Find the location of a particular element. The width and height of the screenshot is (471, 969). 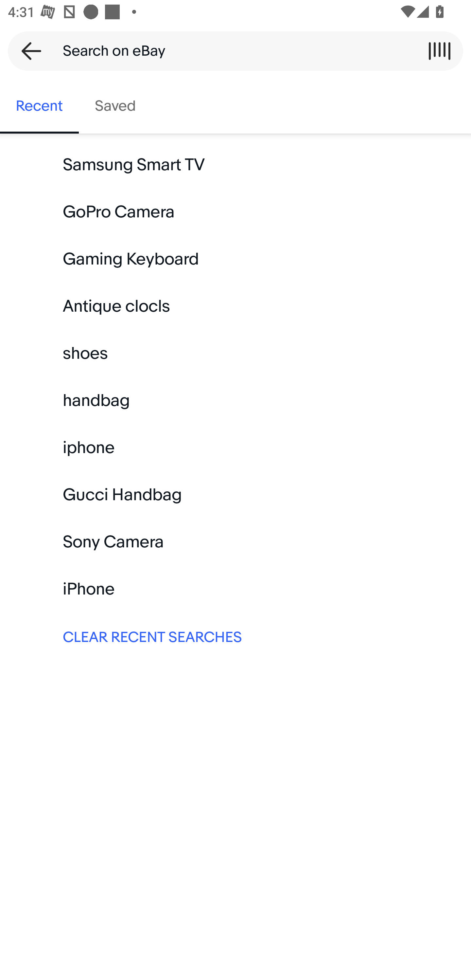

Sony Camera Keyword search Sony Camera: is located at coordinates (235, 542).